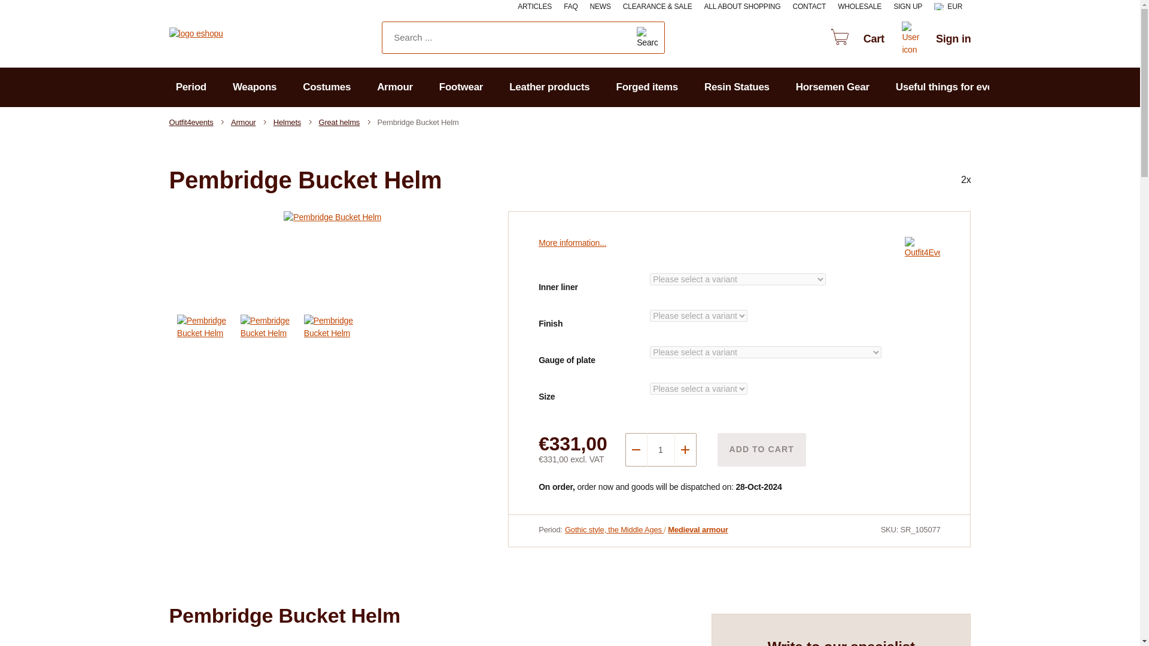  I want to click on More information..., so click(572, 243).